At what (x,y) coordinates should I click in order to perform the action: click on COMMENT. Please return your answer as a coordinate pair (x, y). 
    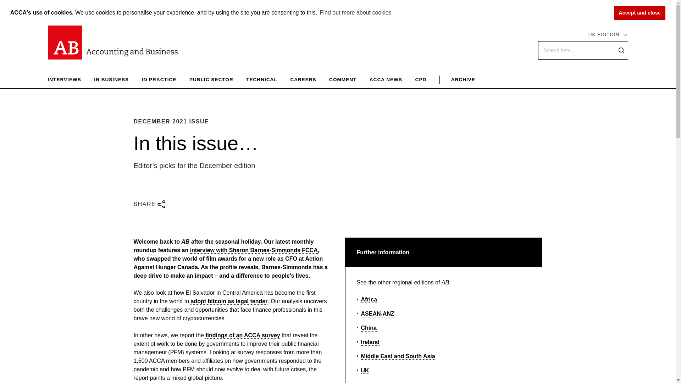
    Looking at the image, I should click on (343, 79).